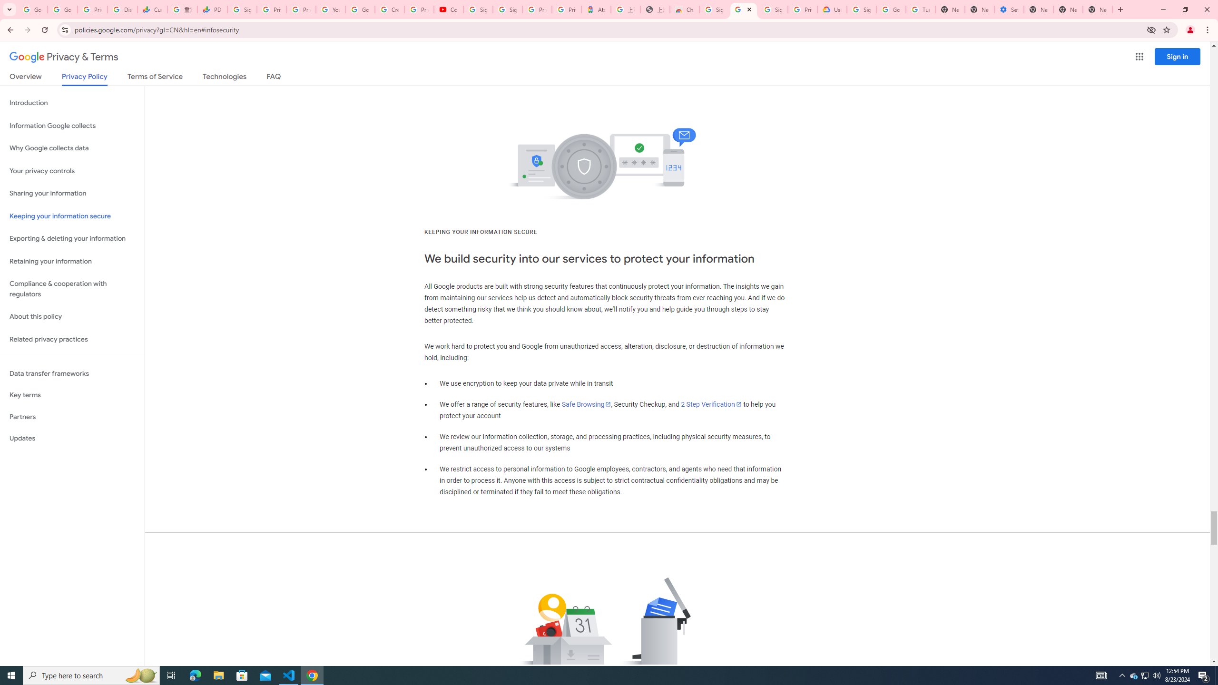 The image size is (1218, 685). Describe the element at coordinates (449, 10) in the screenshot. I see `Content Creator Programs & Opportunities - YouTube Creators` at that location.